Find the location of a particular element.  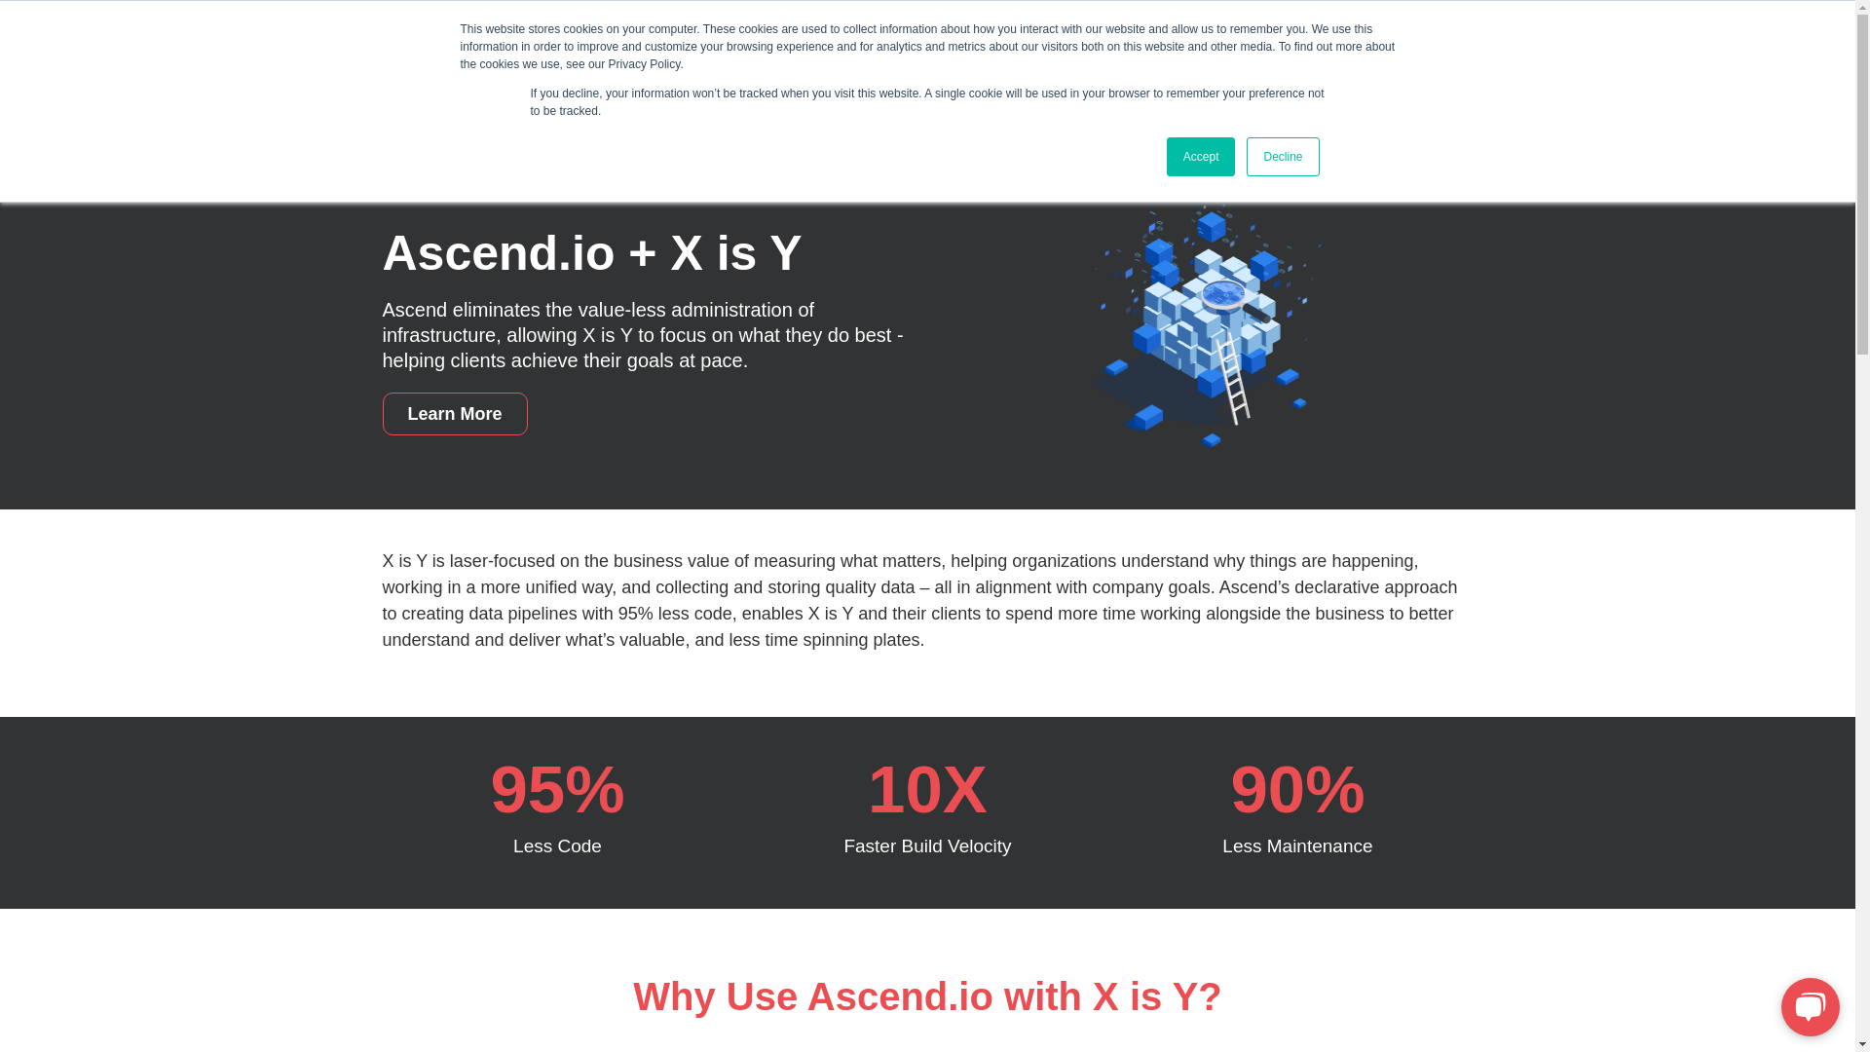

Accept is located at coordinates (1202, 157).